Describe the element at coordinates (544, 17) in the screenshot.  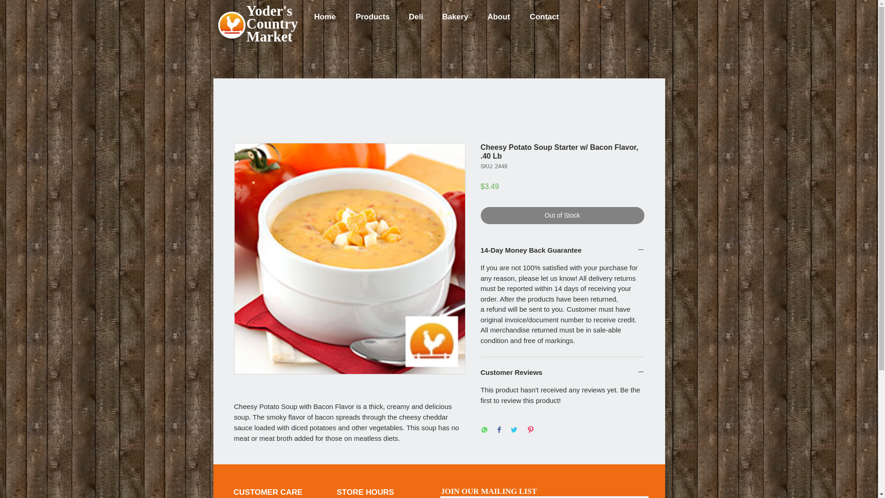
I see `Contact` at that location.